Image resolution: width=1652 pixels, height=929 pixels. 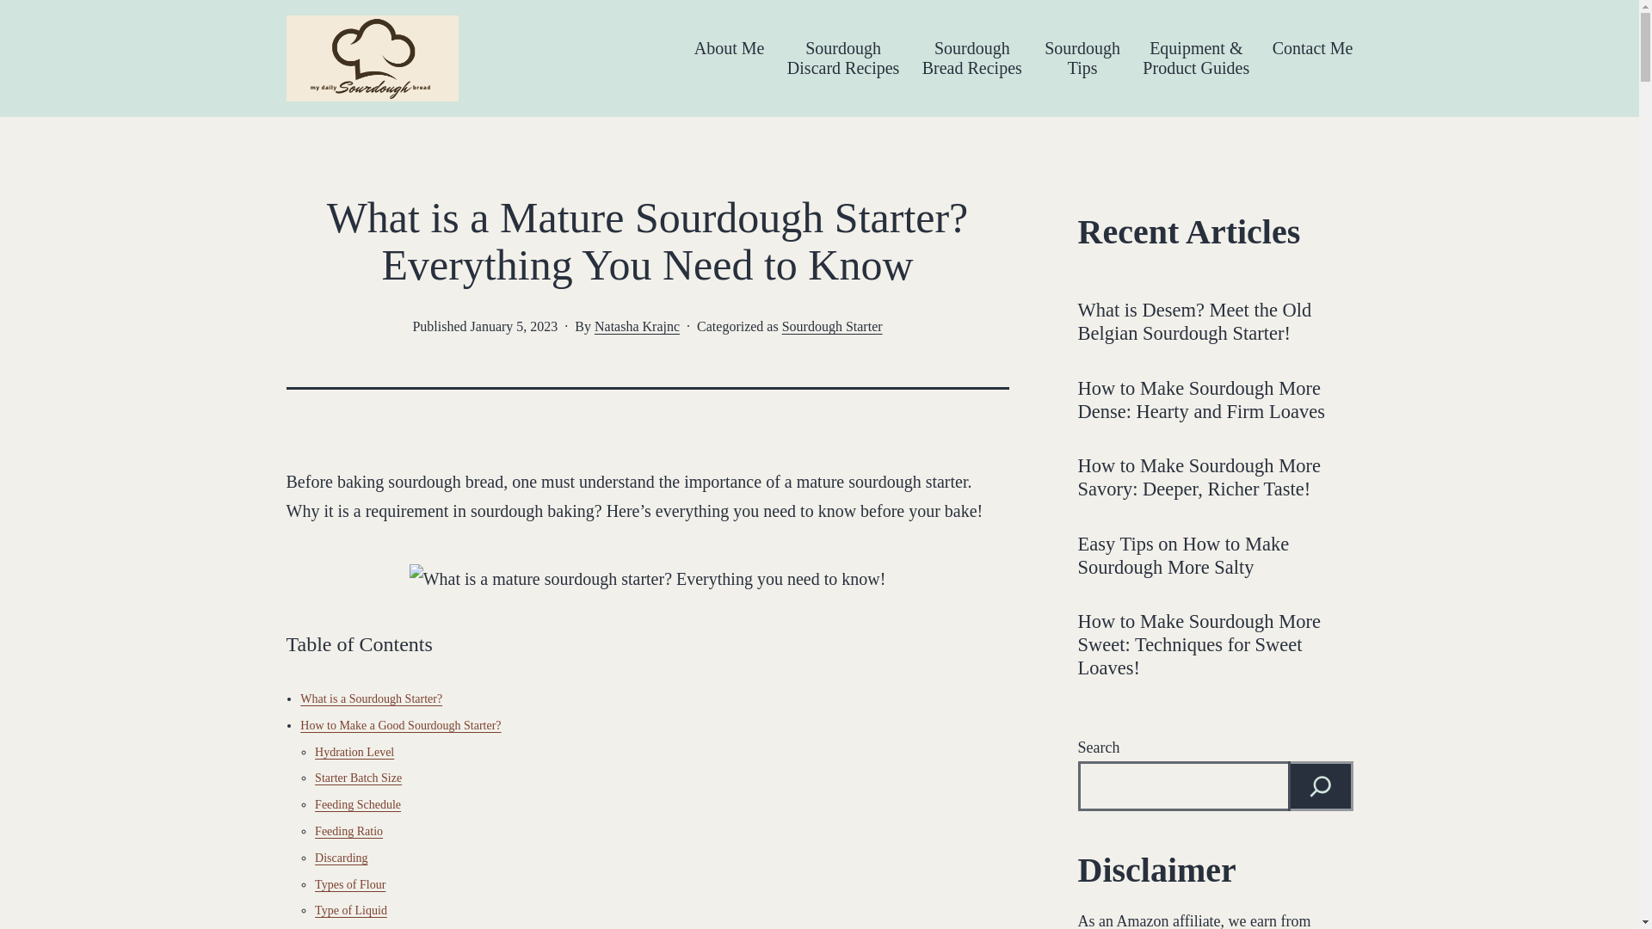 What do you see at coordinates (349, 884) in the screenshot?
I see `Types of Flour` at bounding box center [349, 884].